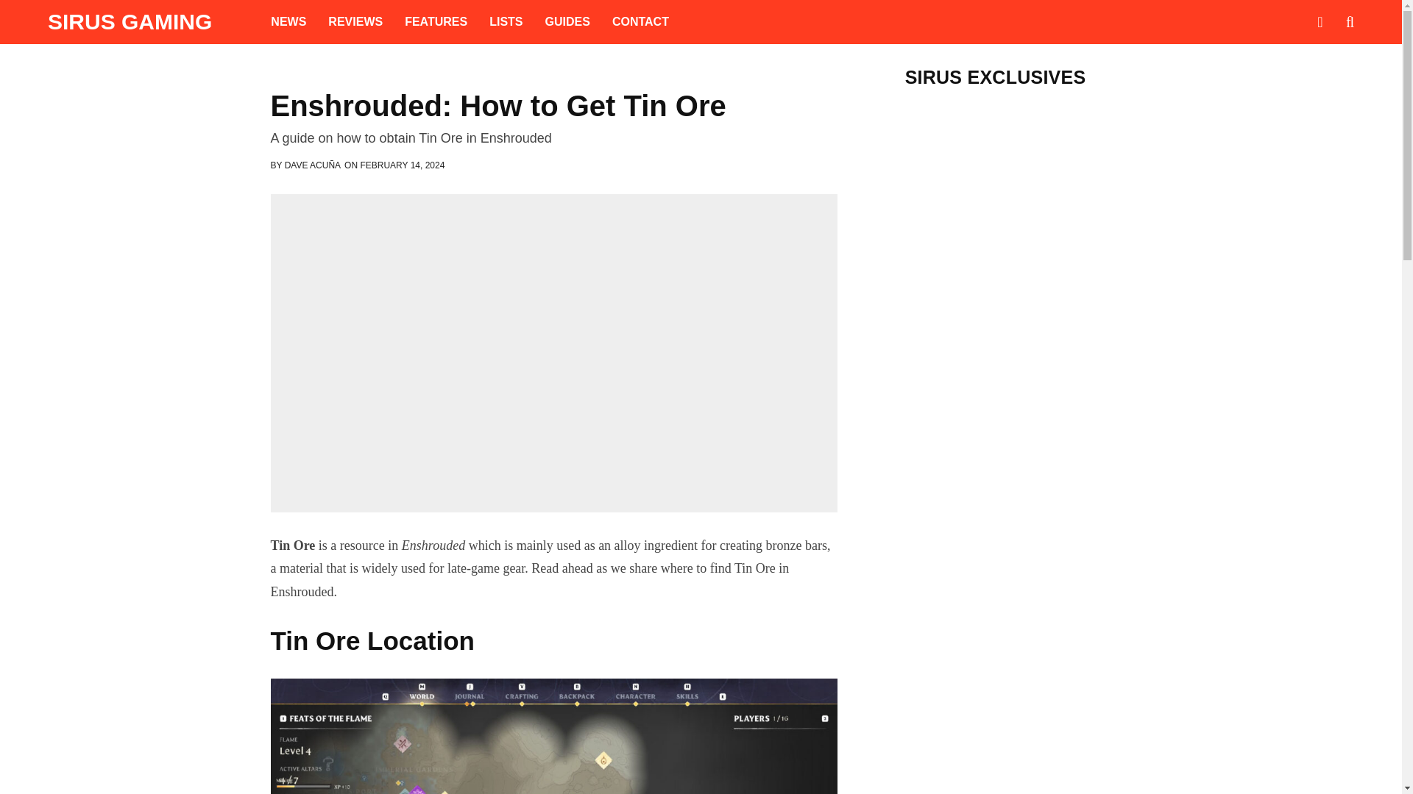 The height and width of the screenshot is (794, 1413). Describe the element at coordinates (288, 22) in the screenshot. I see `NEWS` at that location.